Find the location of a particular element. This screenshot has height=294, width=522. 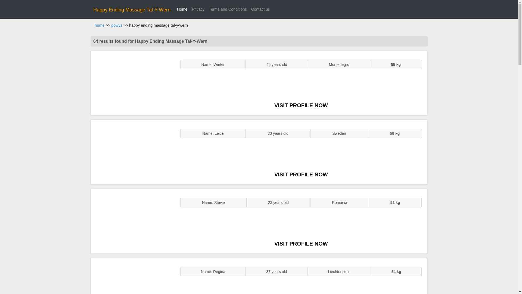

 ENGLISH STUNNER is located at coordinates (133, 83).